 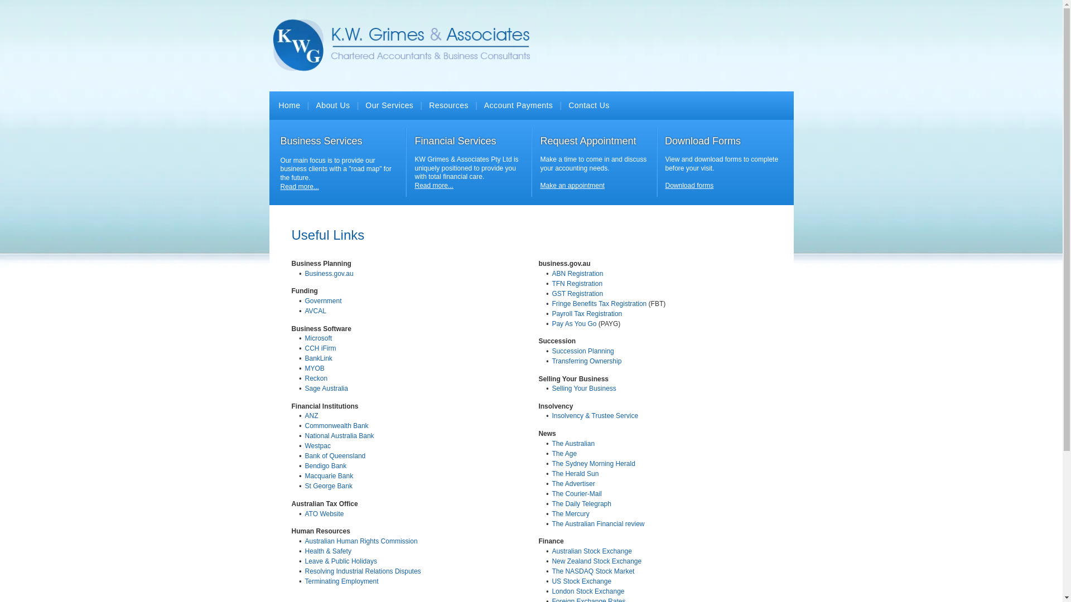 I want to click on Terminating Employment, so click(x=341, y=581).